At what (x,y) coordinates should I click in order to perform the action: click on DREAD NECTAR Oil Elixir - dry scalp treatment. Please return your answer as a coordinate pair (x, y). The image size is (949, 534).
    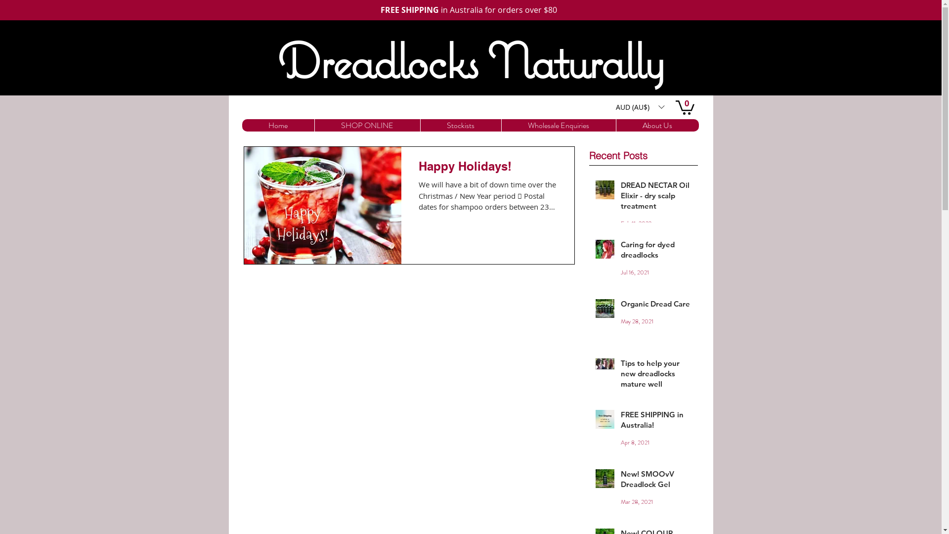
    Looking at the image, I should click on (656, 198).